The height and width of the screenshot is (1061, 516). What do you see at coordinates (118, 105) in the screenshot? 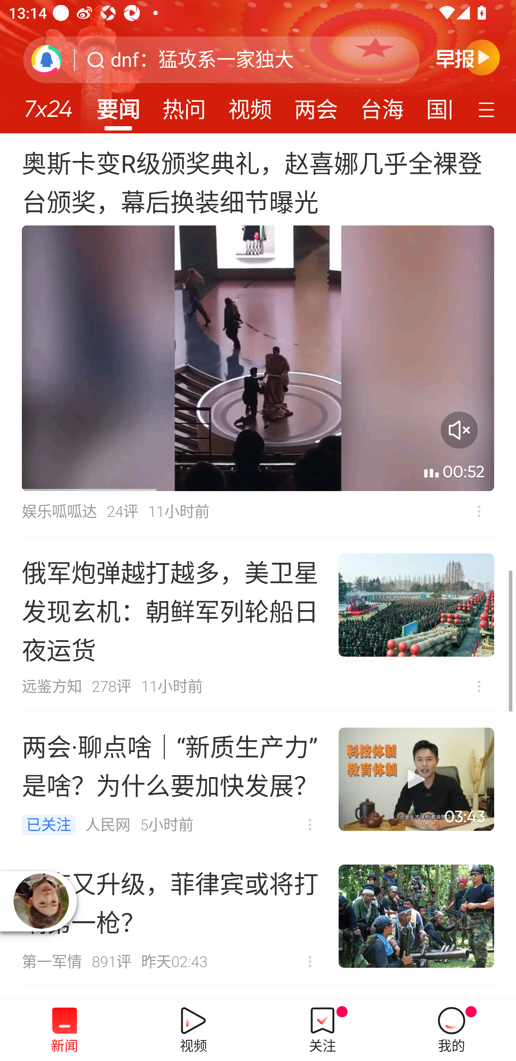
I see `要闻` at bounding box center [118, 105].